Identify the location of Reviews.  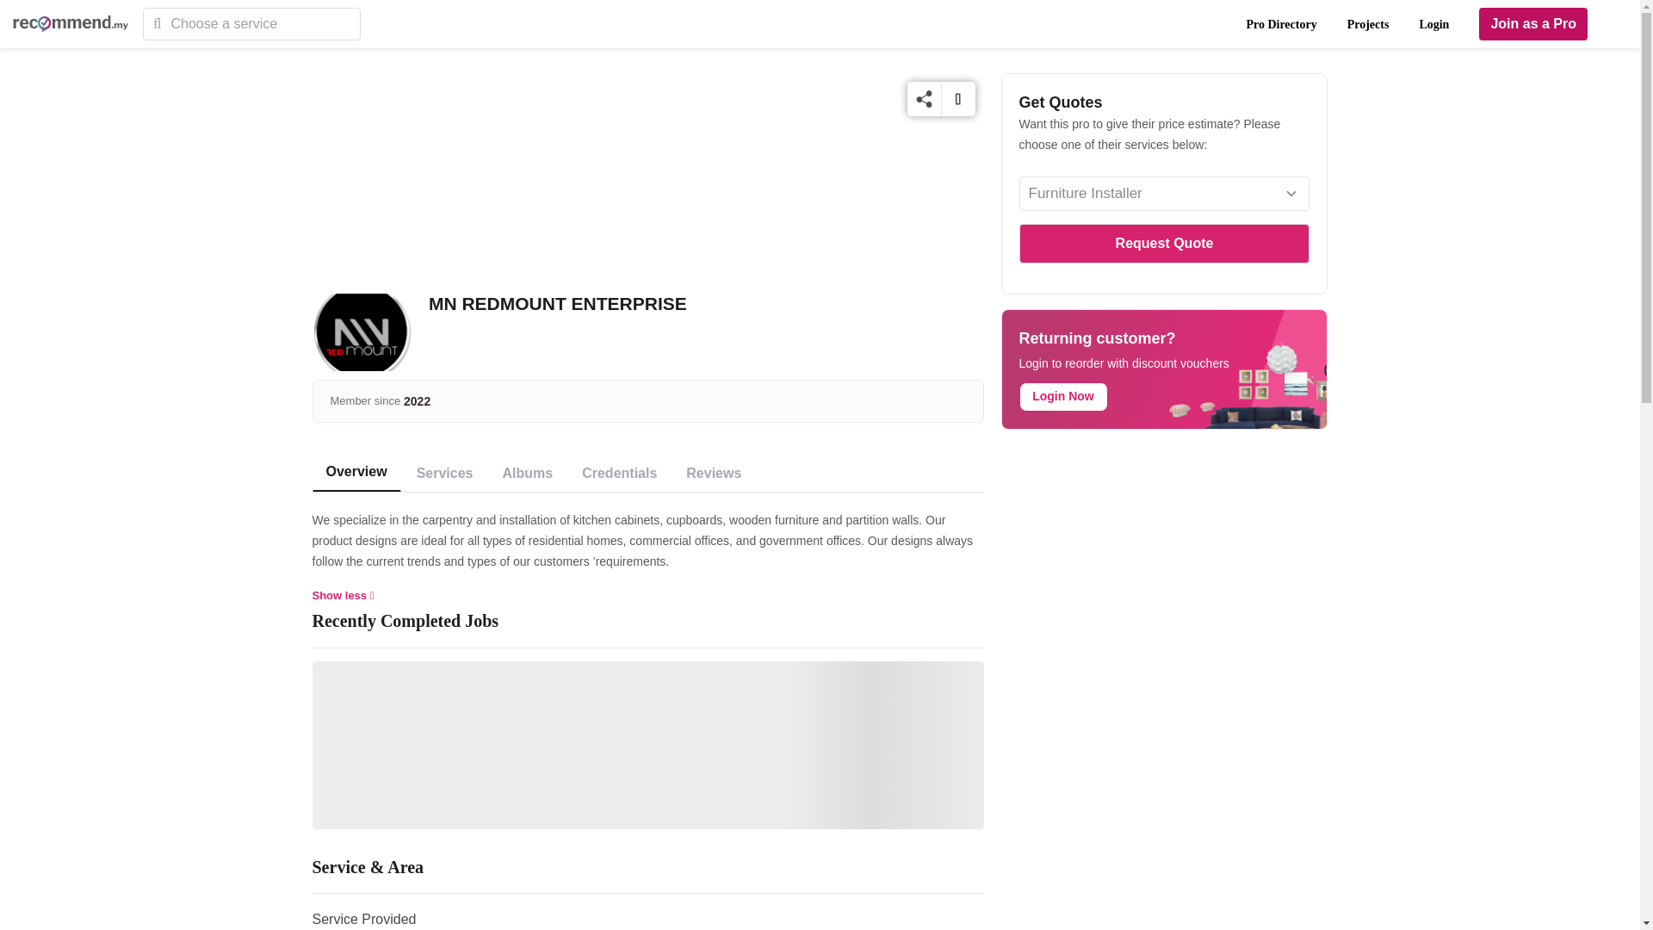
(714, 474).